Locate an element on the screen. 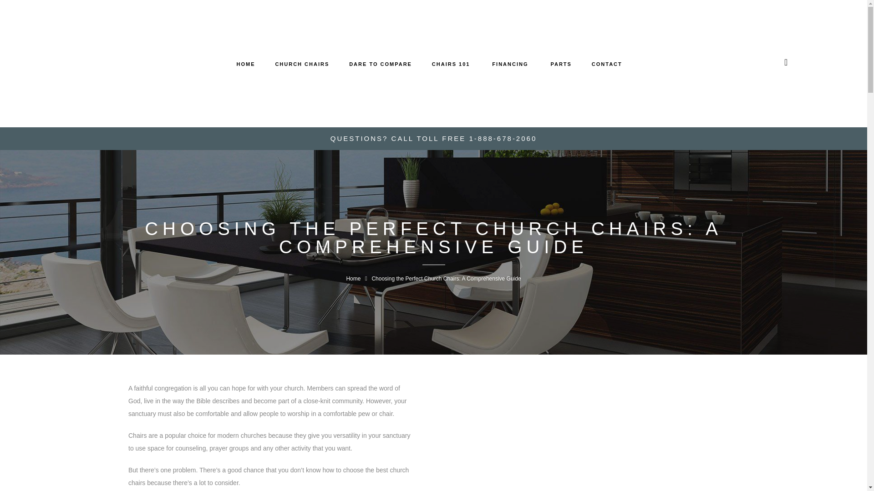  CHAIRS 101 is located at coordinates (451, 64).